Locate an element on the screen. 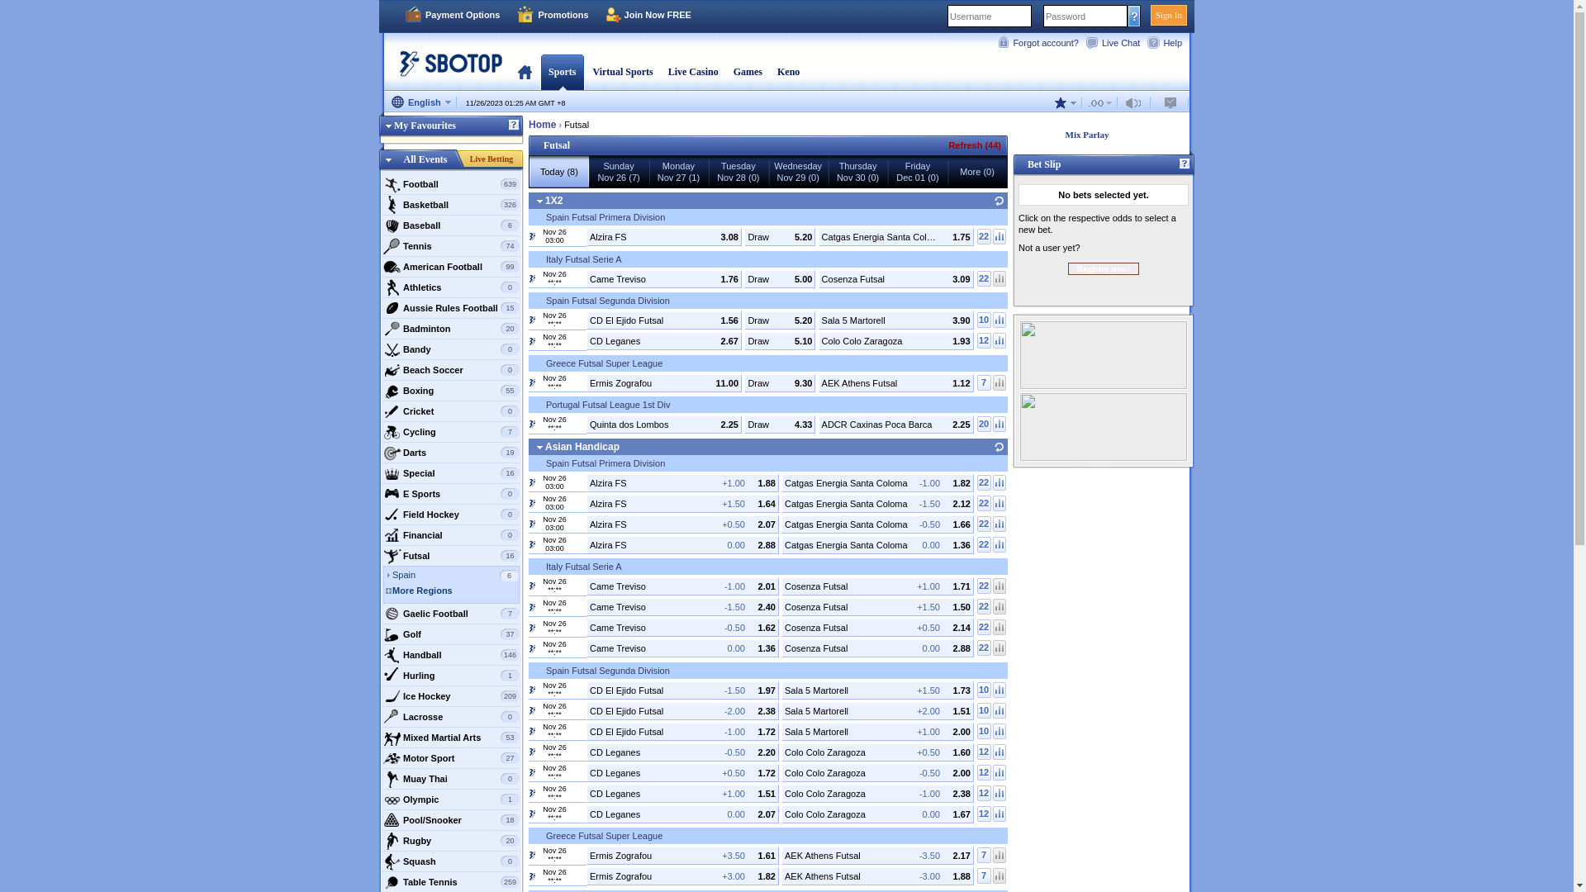 This screenshot has height=892, width=1586. 12 is located at coordinates (985, 773).